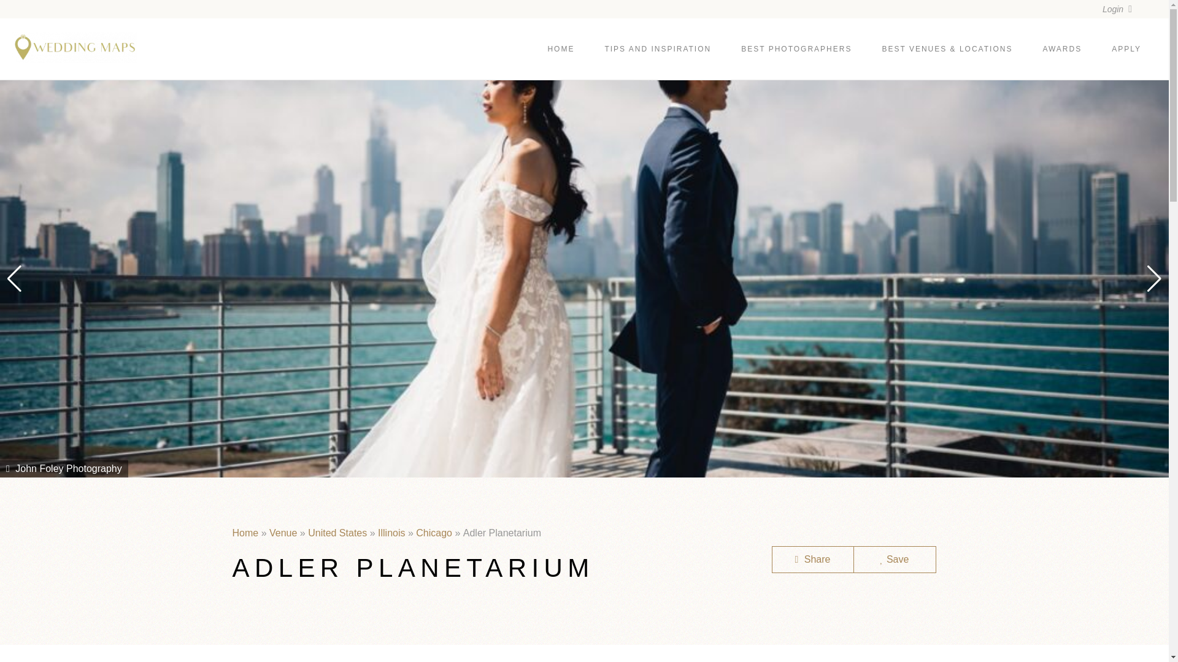  Describe the element at coordinates (74, 47) in the screenshot. I see `Wedding Maps horizontal x` at that location.